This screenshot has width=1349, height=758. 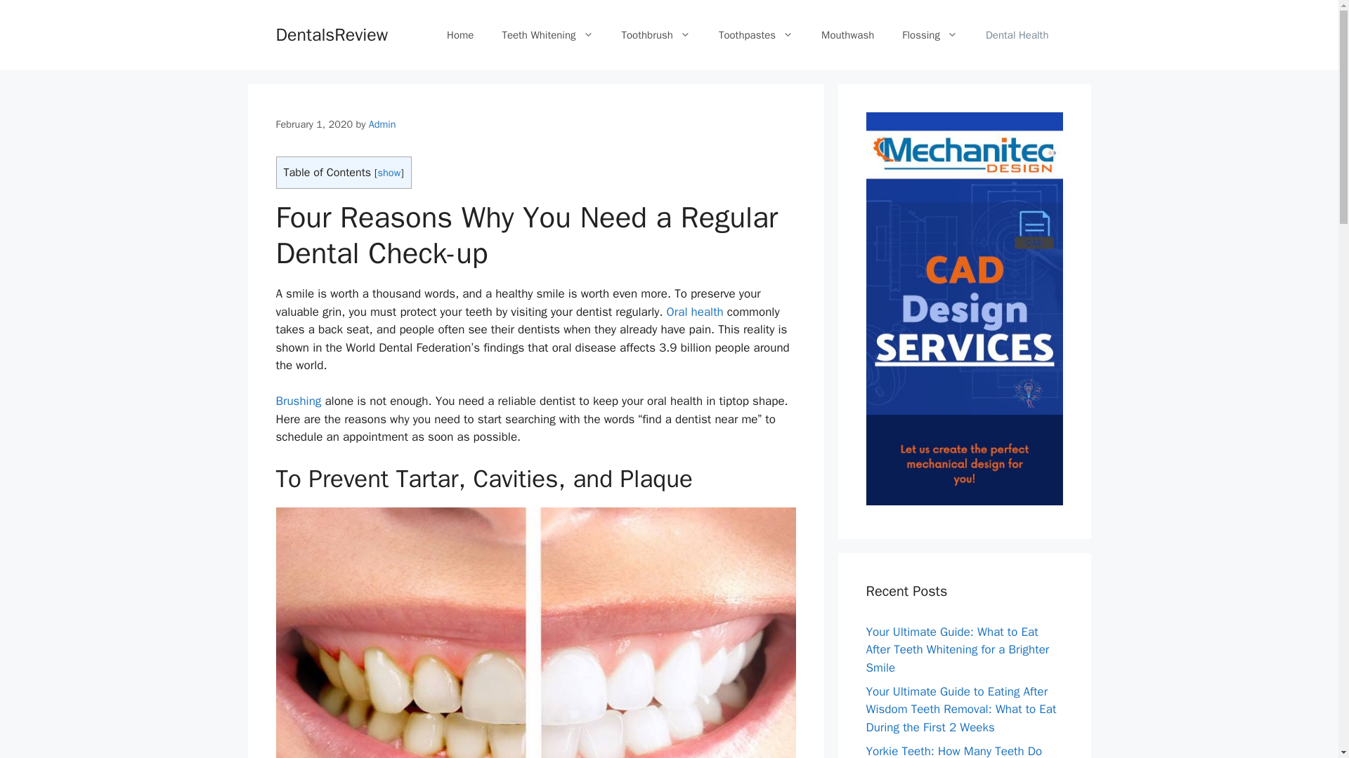 I want to click on Admin, so click(x=382, y=124).